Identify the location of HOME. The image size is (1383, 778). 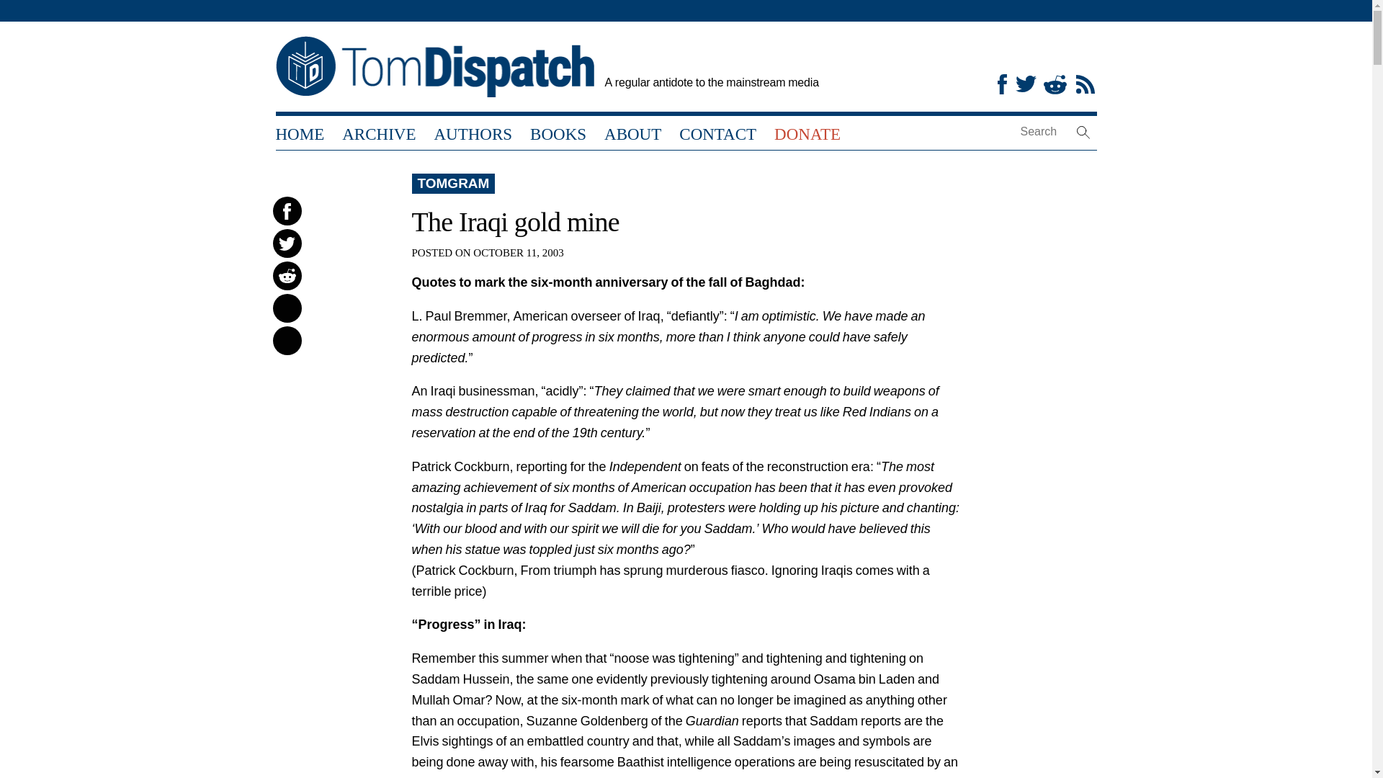
(300, 133).